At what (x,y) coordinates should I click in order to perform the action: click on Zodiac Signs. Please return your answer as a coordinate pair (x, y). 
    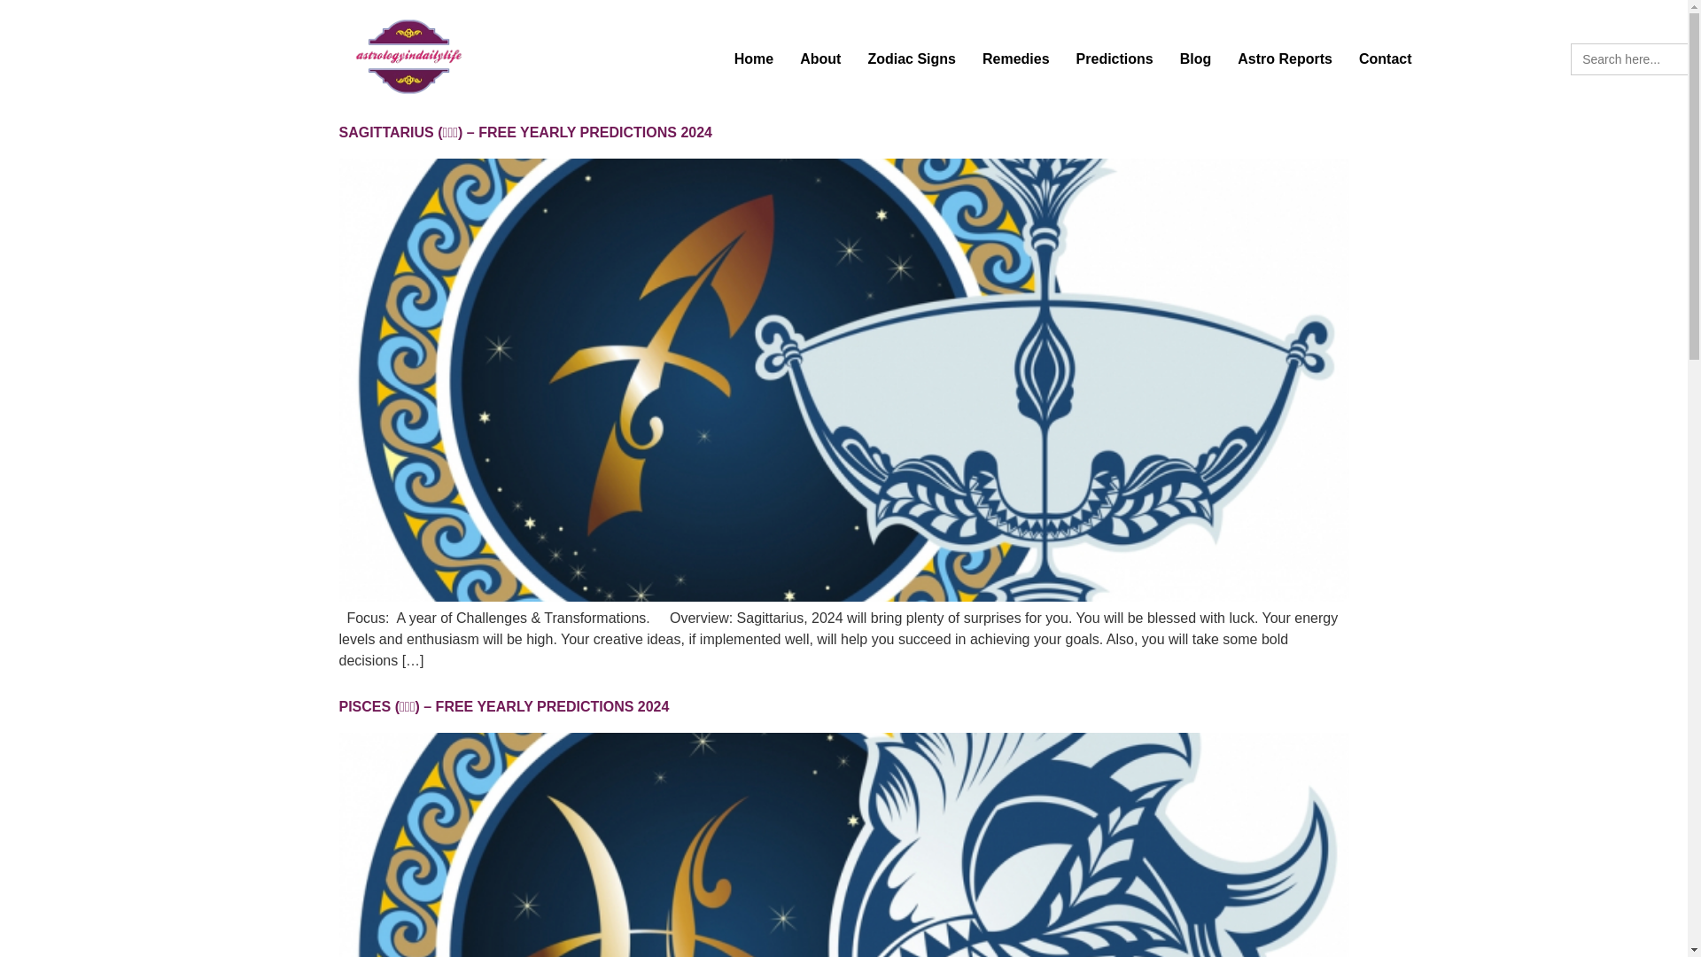
    Looking at the image, I should click on (911, 58).